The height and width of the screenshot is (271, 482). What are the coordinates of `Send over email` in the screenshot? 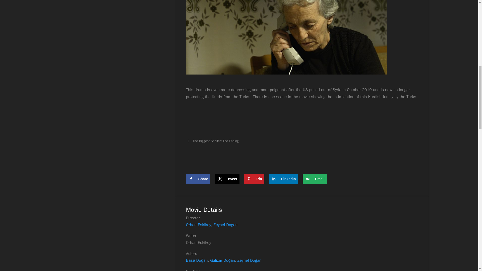 It's located at (315, 179).